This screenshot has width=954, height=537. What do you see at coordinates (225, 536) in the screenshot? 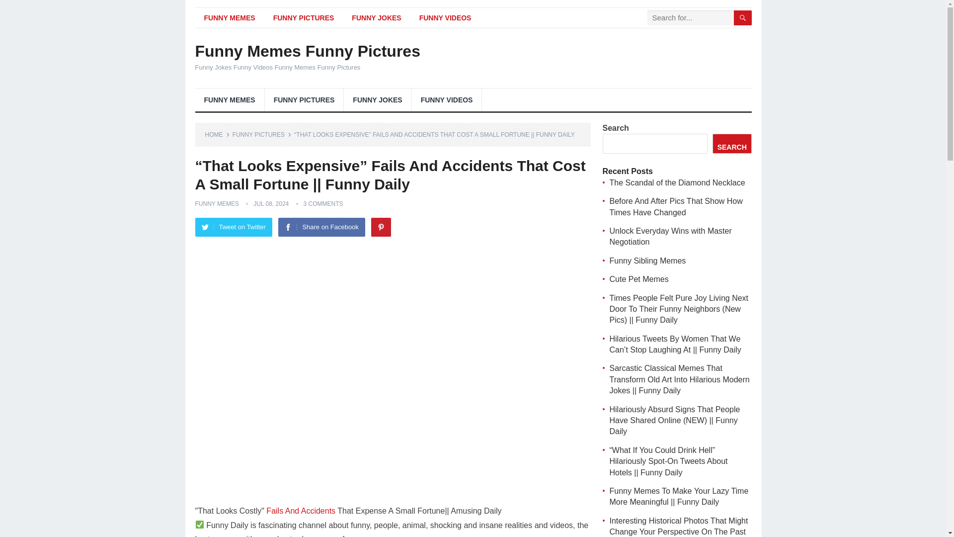
I see `memes` at bounding box center [225, 536].